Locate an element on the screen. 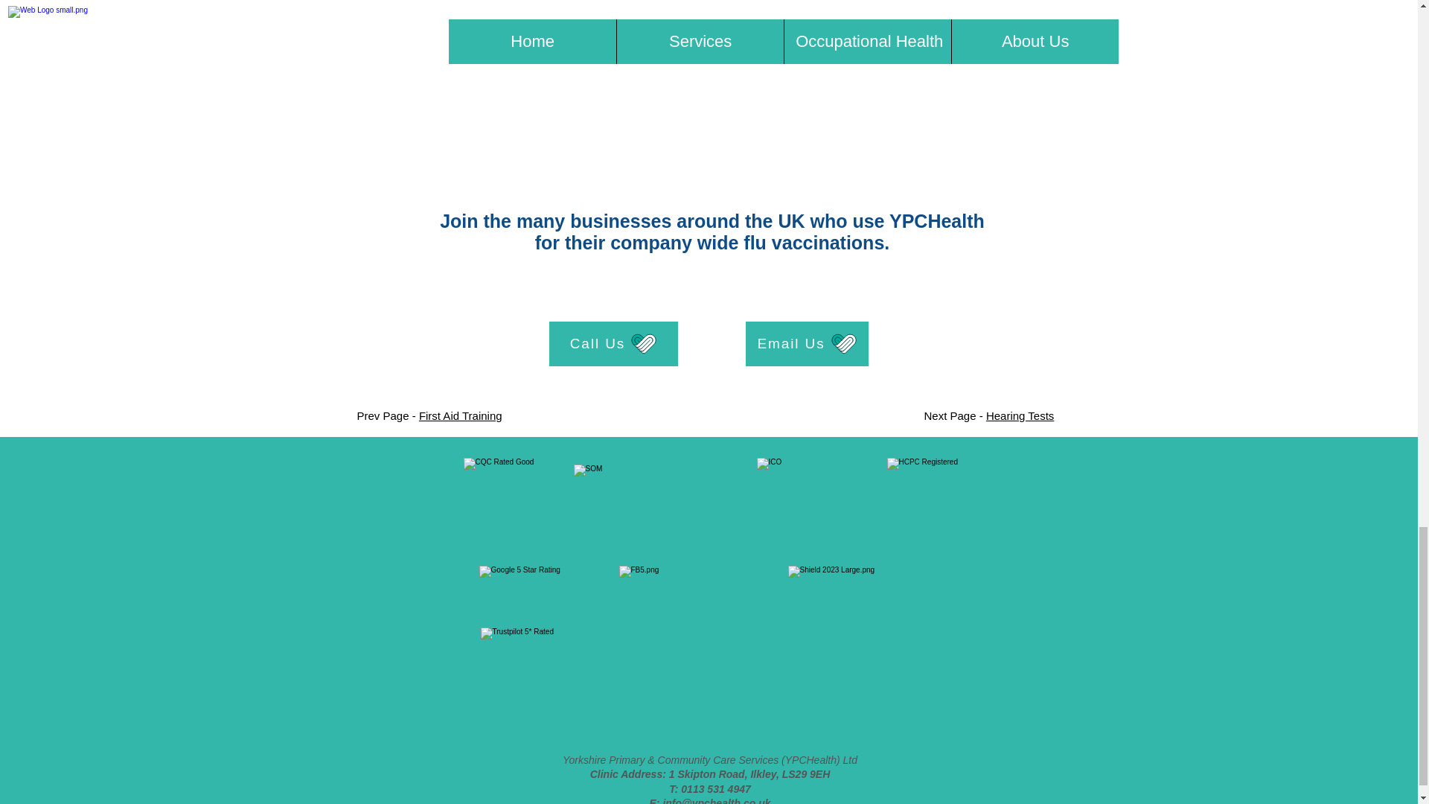 Image resolution: width=1429 pixels, height=804 pixels. CQC Inspected and rated Good is located at coordinates (508, 502).